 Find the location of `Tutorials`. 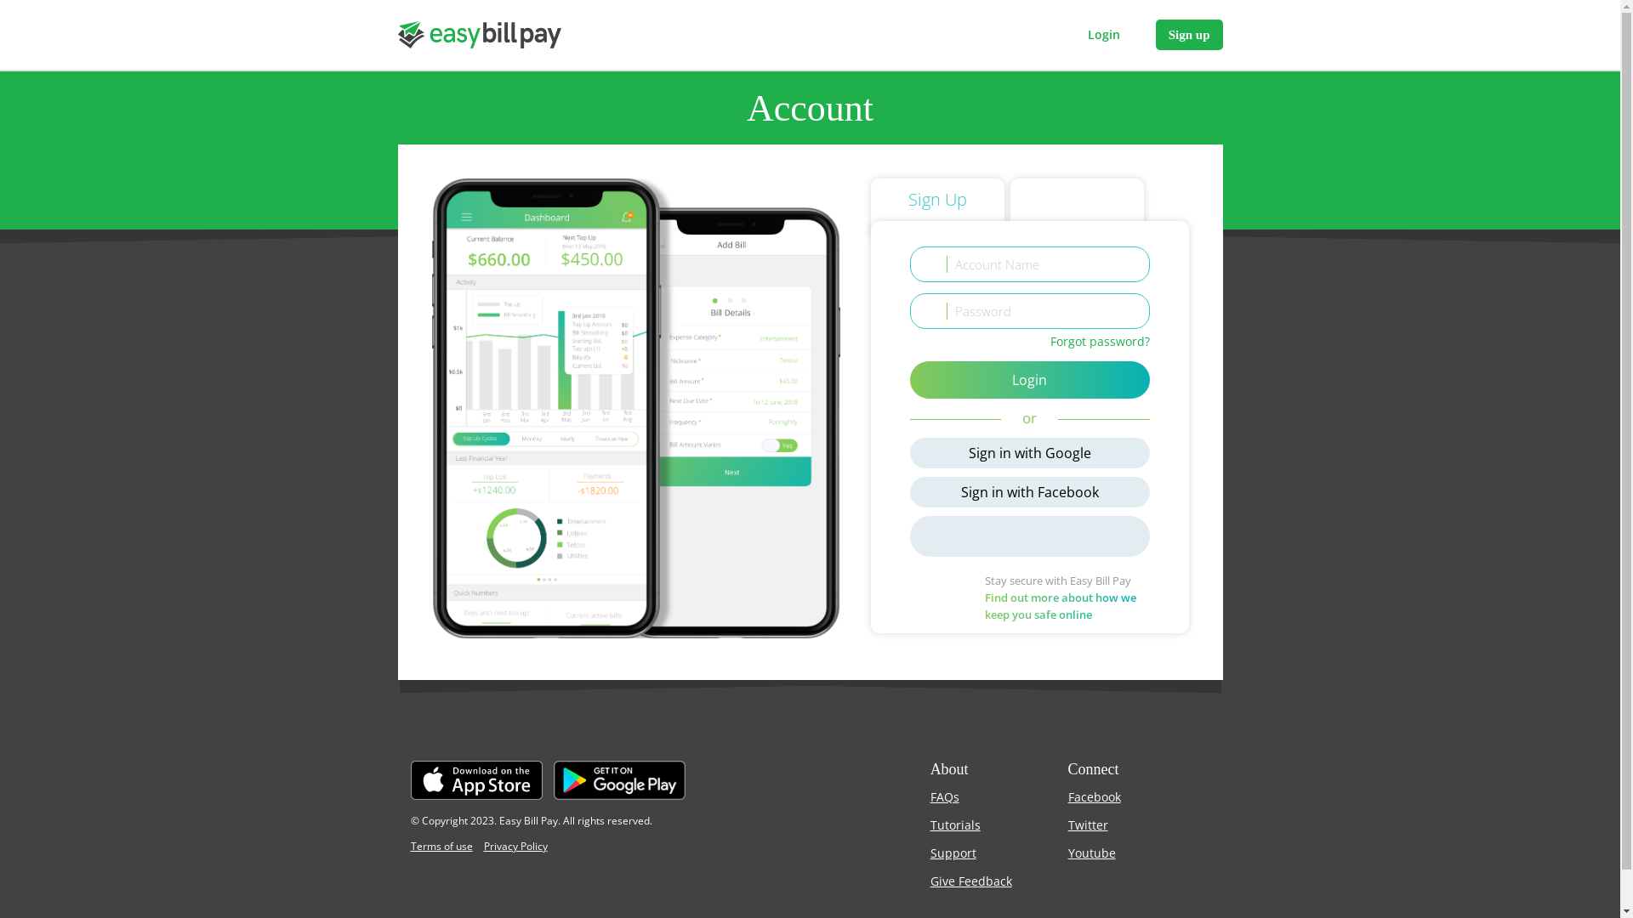

Tutorials is located at coordinates (956, 824).